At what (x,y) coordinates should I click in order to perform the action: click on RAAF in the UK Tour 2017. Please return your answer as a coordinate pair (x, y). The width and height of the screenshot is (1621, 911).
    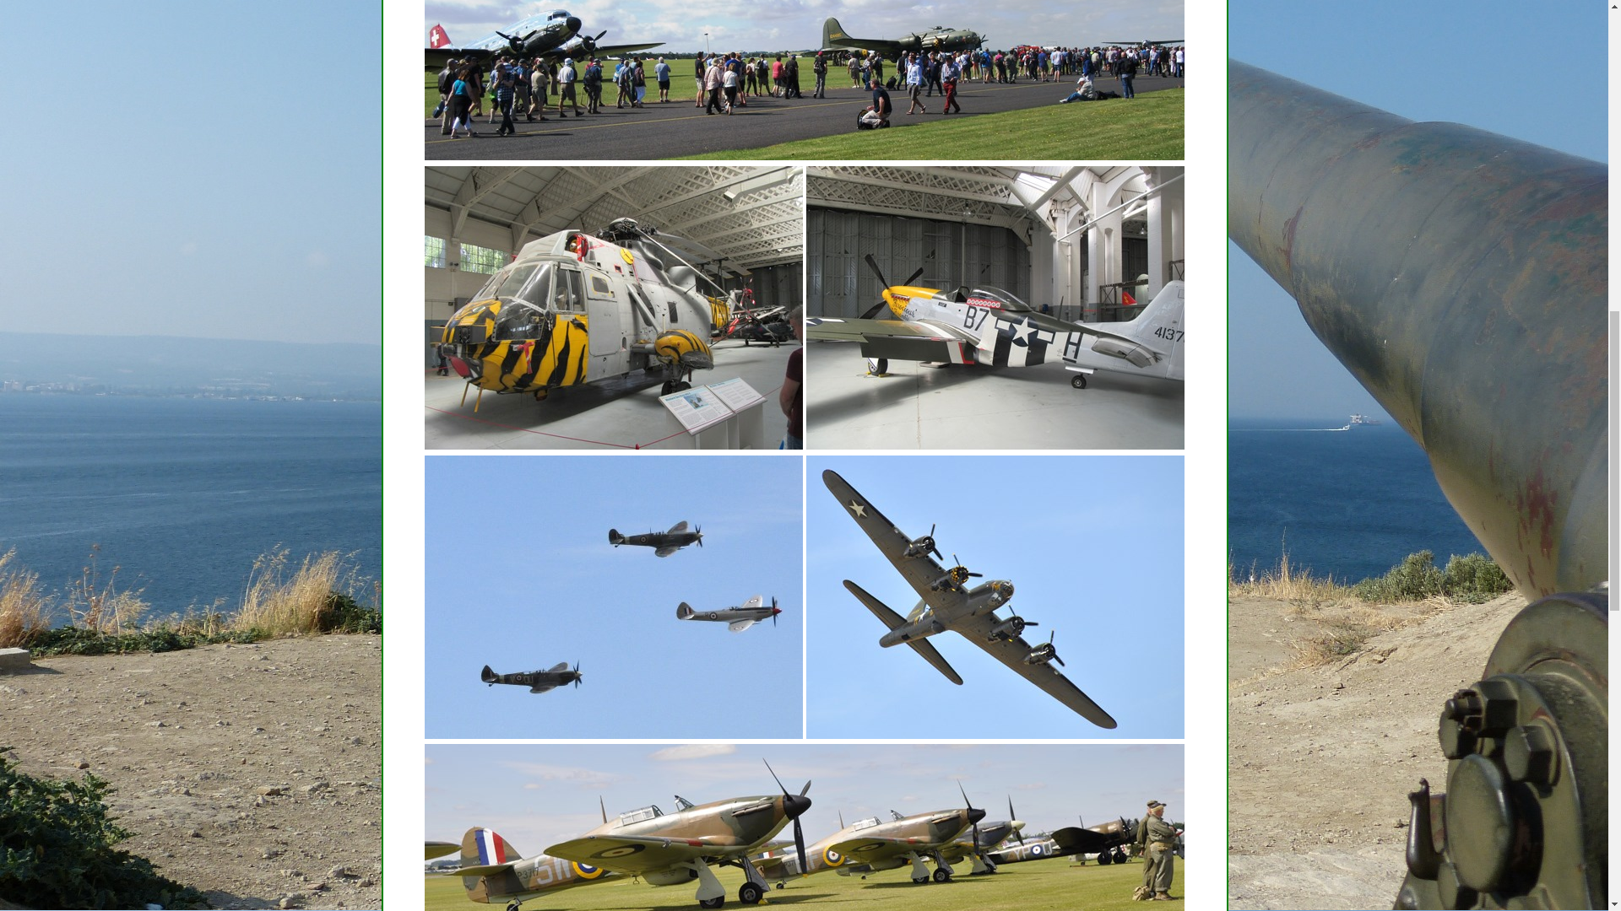
    Looking at the image, I should click on (805, 80).